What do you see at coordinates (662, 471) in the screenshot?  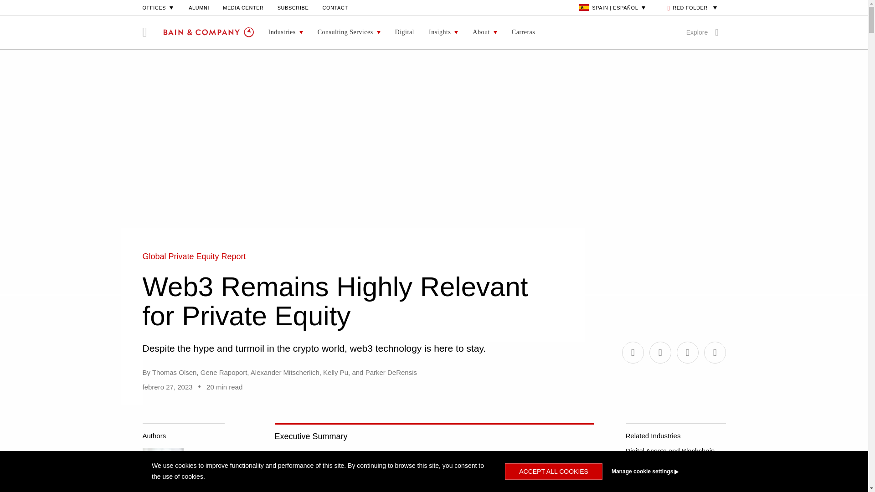 I see `Manage cookie settings` at bounding box center [662, 471].